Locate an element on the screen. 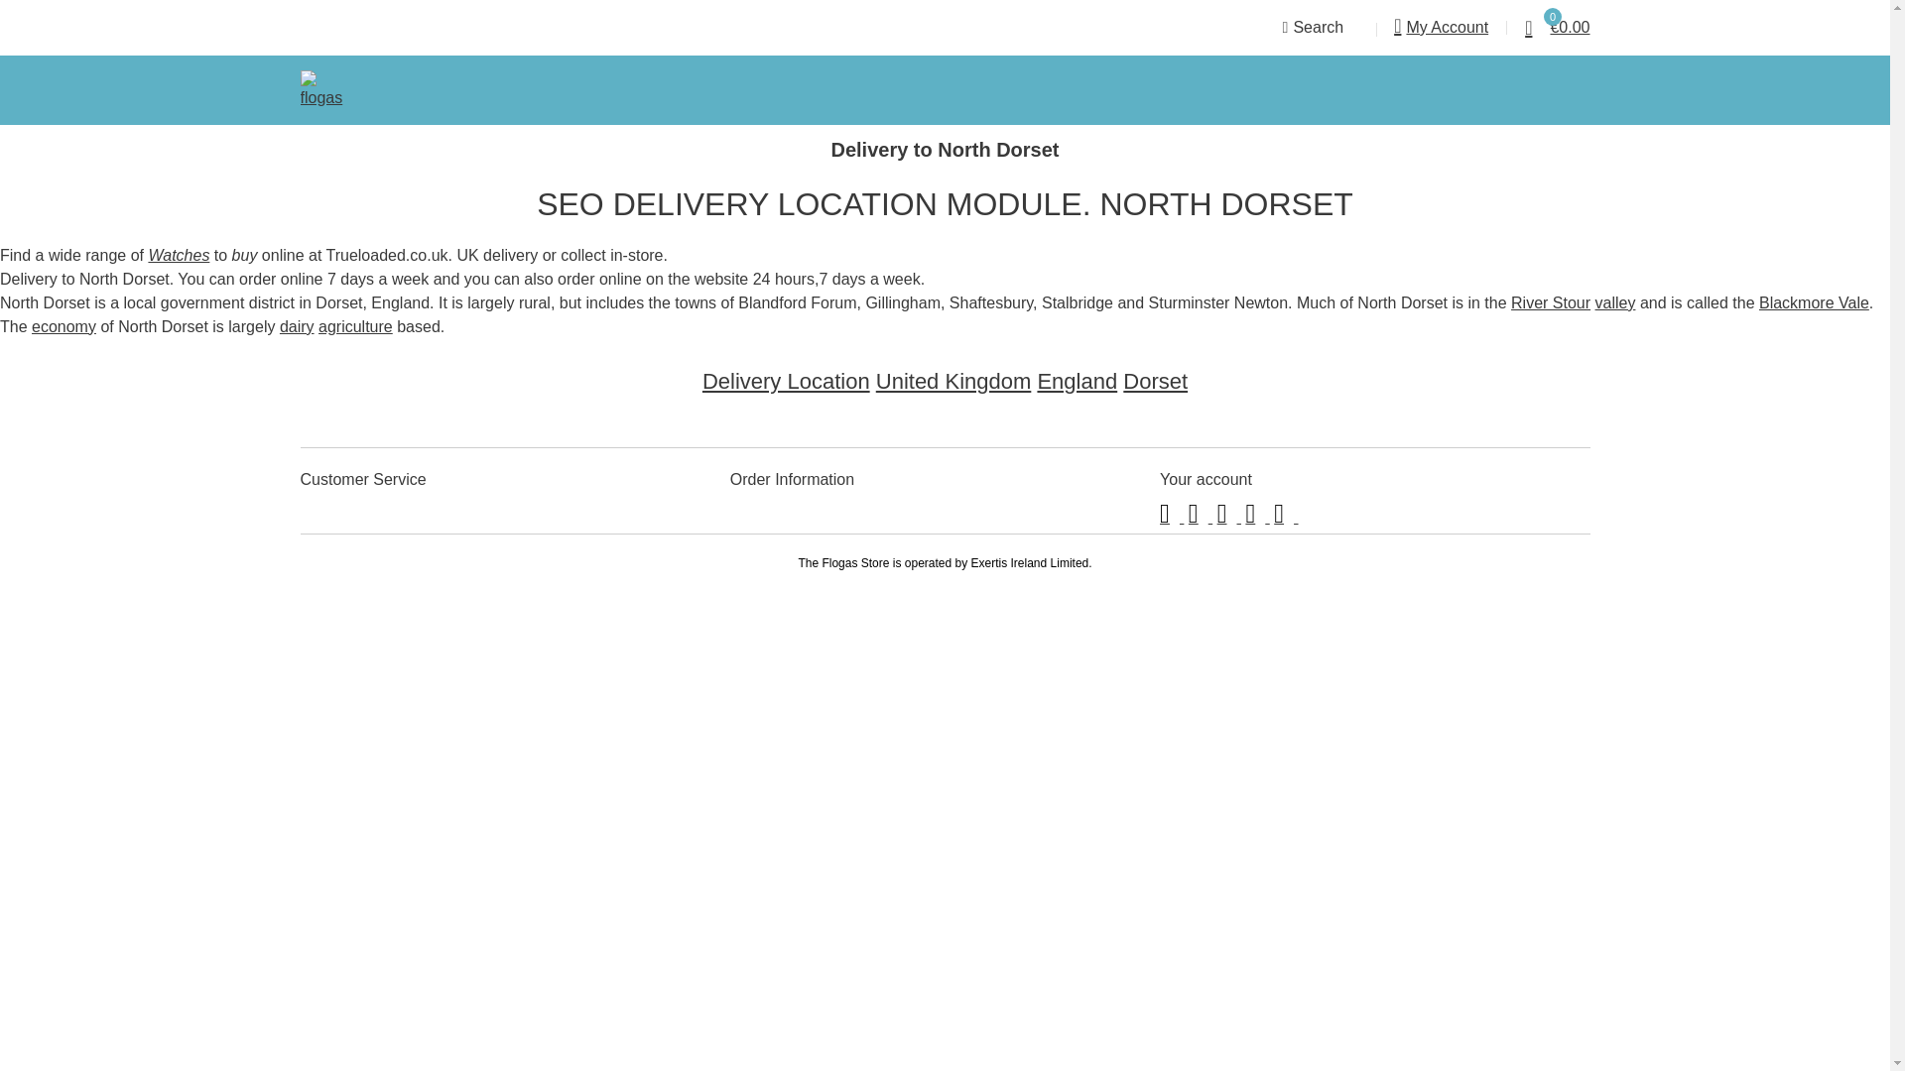  Economics is located at coordinates (63, 326).